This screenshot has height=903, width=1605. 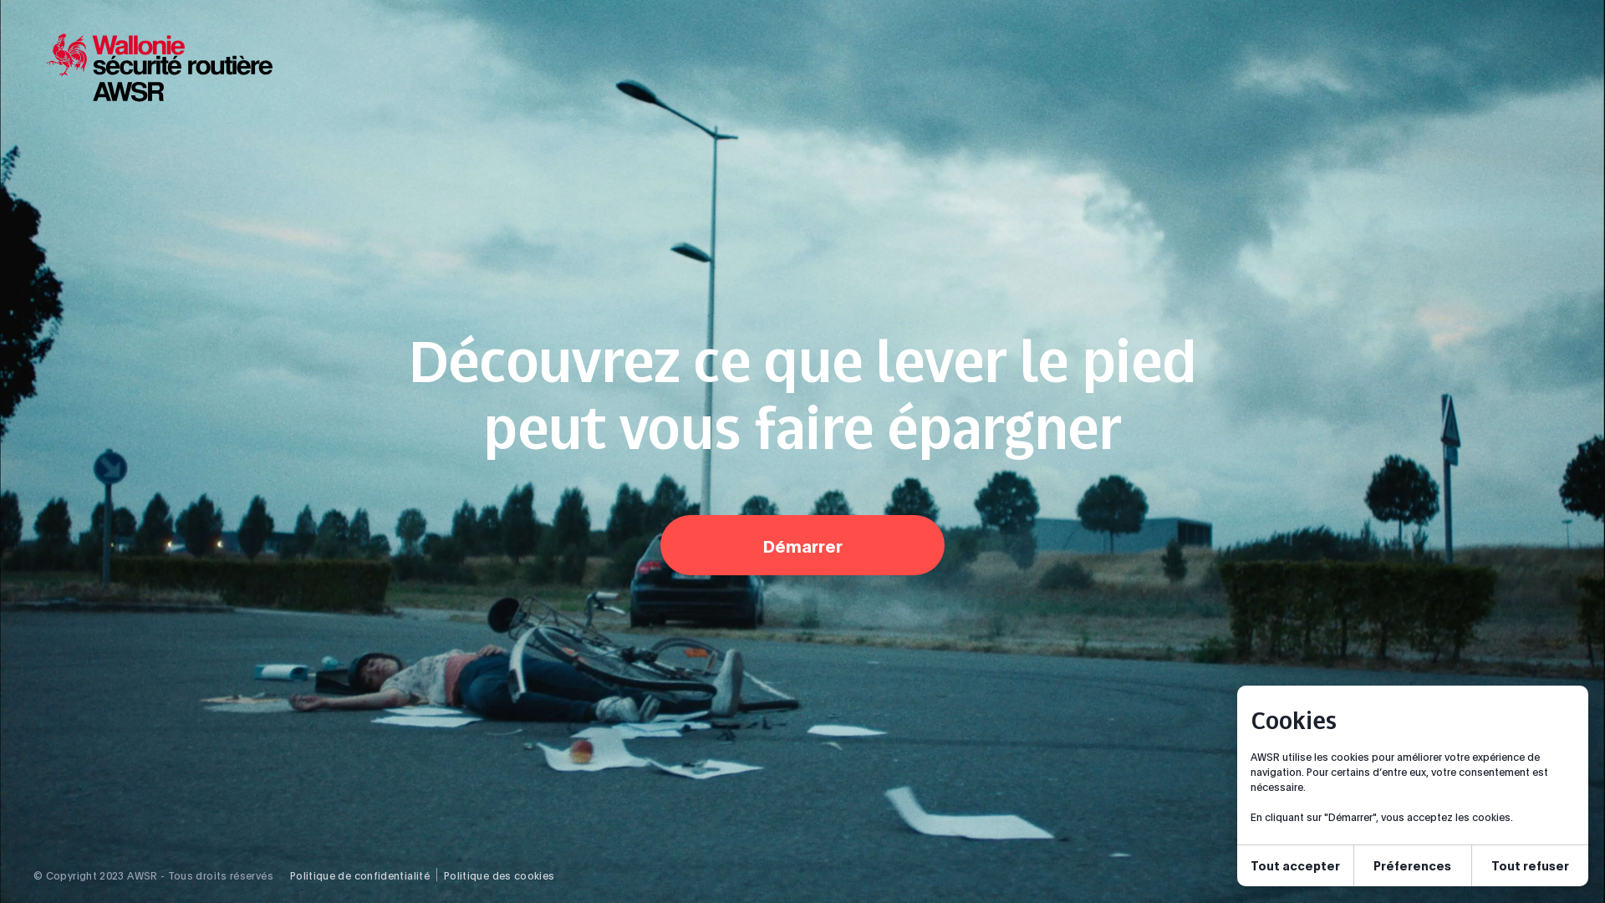 What do you see at coordinates (1530, 866) in the screenshot?
I see `Tout refuser` at bounding box center [1530, 866].